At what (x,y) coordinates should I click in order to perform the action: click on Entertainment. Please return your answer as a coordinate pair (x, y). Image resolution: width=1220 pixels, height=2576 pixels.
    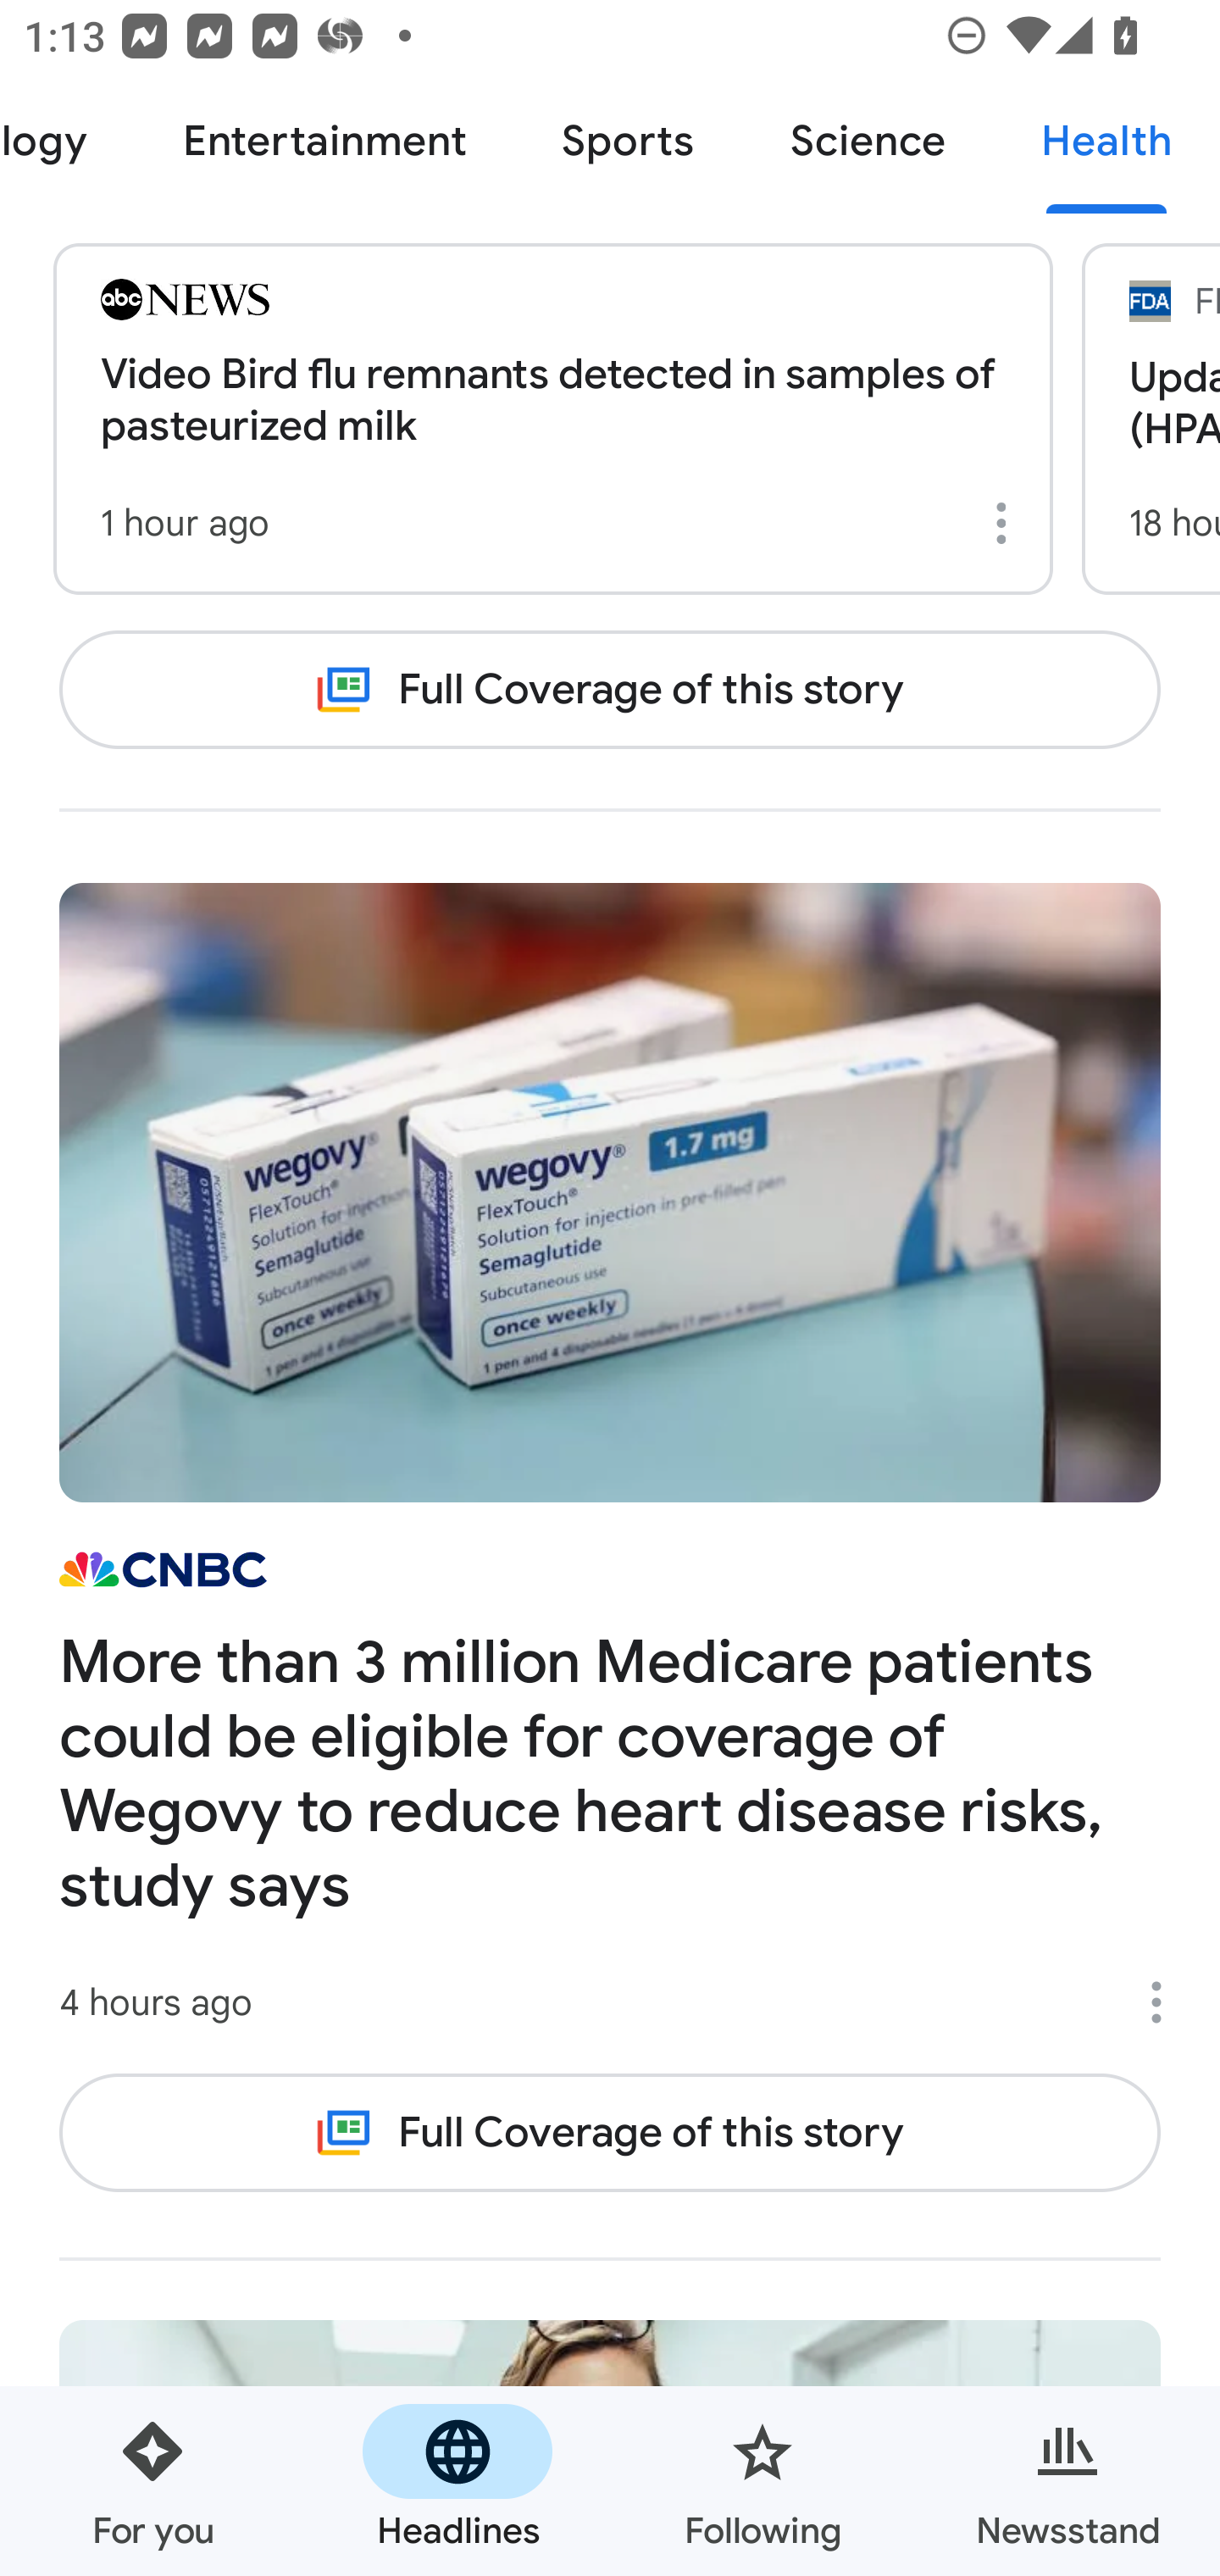
    Looking at the image, I should click on (324, 142).